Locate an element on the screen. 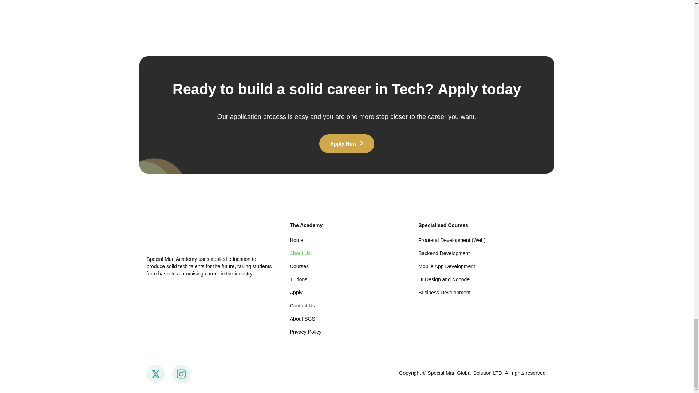  Home is located at coordinates (347, 240).